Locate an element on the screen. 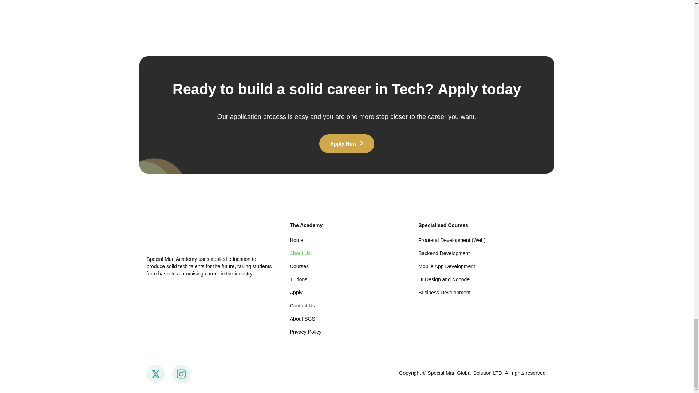  Home is located at coordinates (347, 240).